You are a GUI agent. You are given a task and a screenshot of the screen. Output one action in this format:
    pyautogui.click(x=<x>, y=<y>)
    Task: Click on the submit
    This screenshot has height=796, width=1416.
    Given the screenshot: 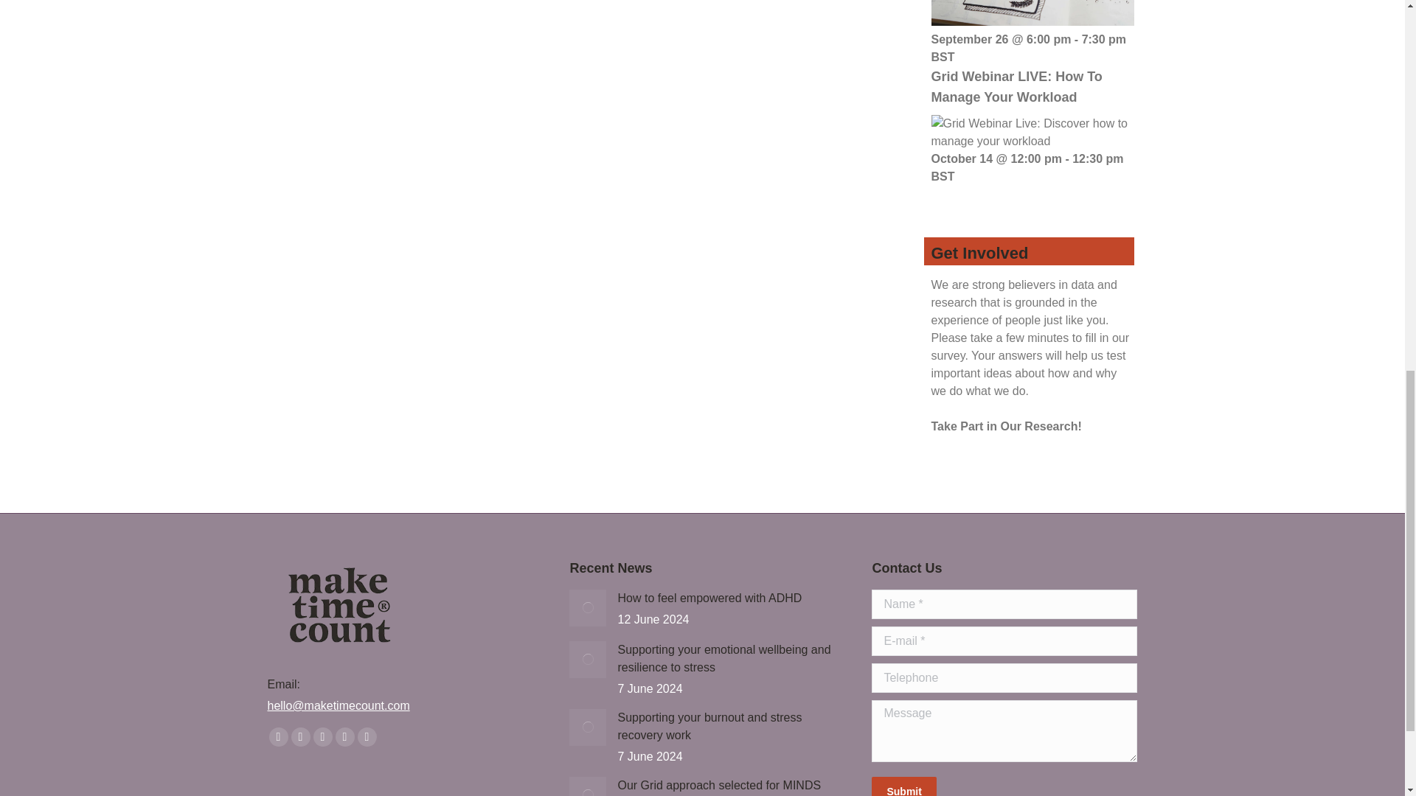 What is the action you would take?
    pyautogui.click(x=977, y=786)
    